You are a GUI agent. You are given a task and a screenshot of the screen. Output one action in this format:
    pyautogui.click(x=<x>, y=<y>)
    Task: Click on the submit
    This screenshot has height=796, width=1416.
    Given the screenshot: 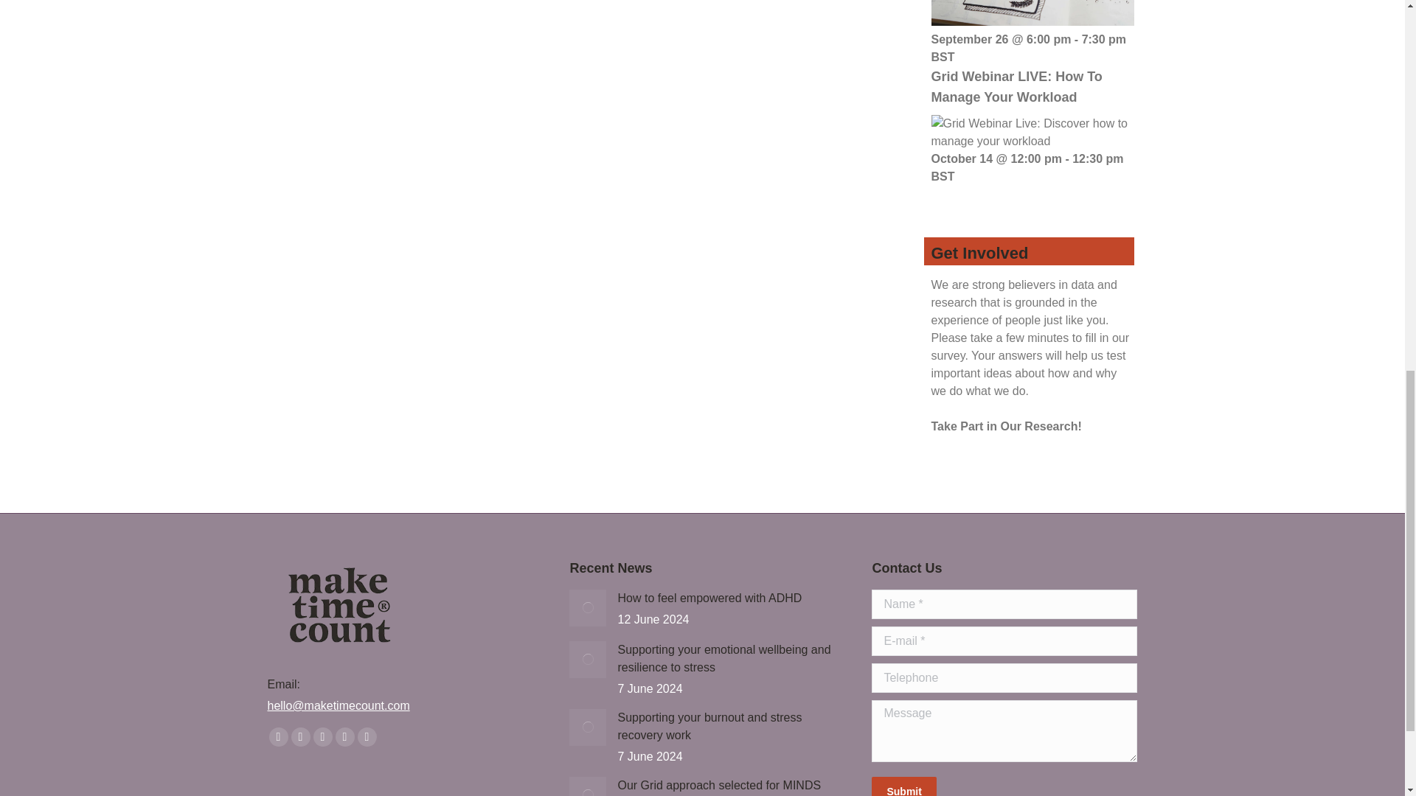 What is the action you would take?
    pyautogui.click(x=977, y=786)
    